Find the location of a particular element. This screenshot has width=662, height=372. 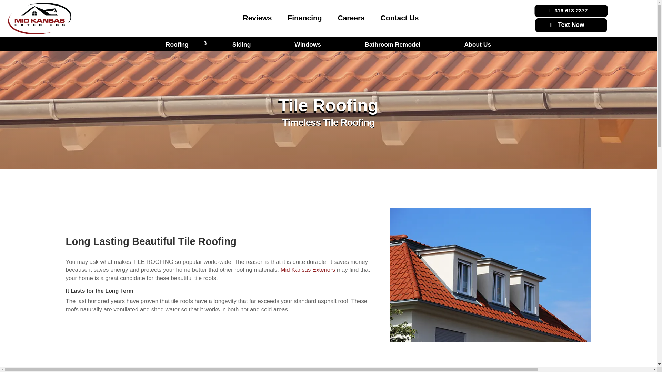

Mid-Kansas-Exteriors-logo is located at coordinates (39, 19).